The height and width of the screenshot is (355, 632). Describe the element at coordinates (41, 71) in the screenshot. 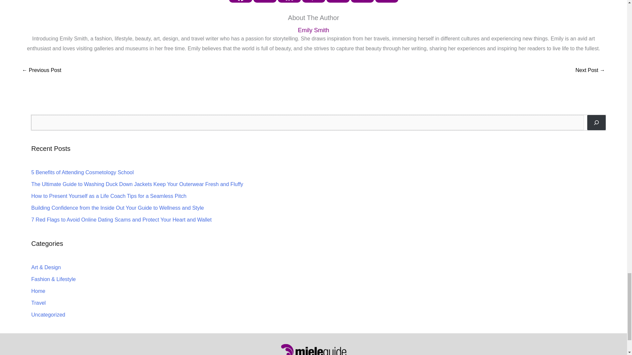

I see `Wellness Routines to Enjoy Your Senior Years` at that location.